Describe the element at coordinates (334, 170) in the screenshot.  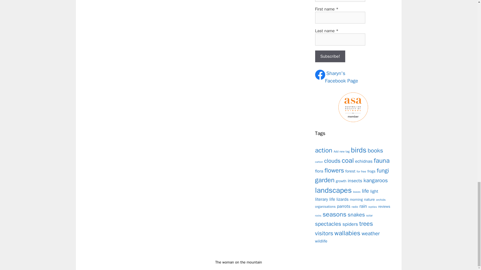
I see `flowers` at that location.